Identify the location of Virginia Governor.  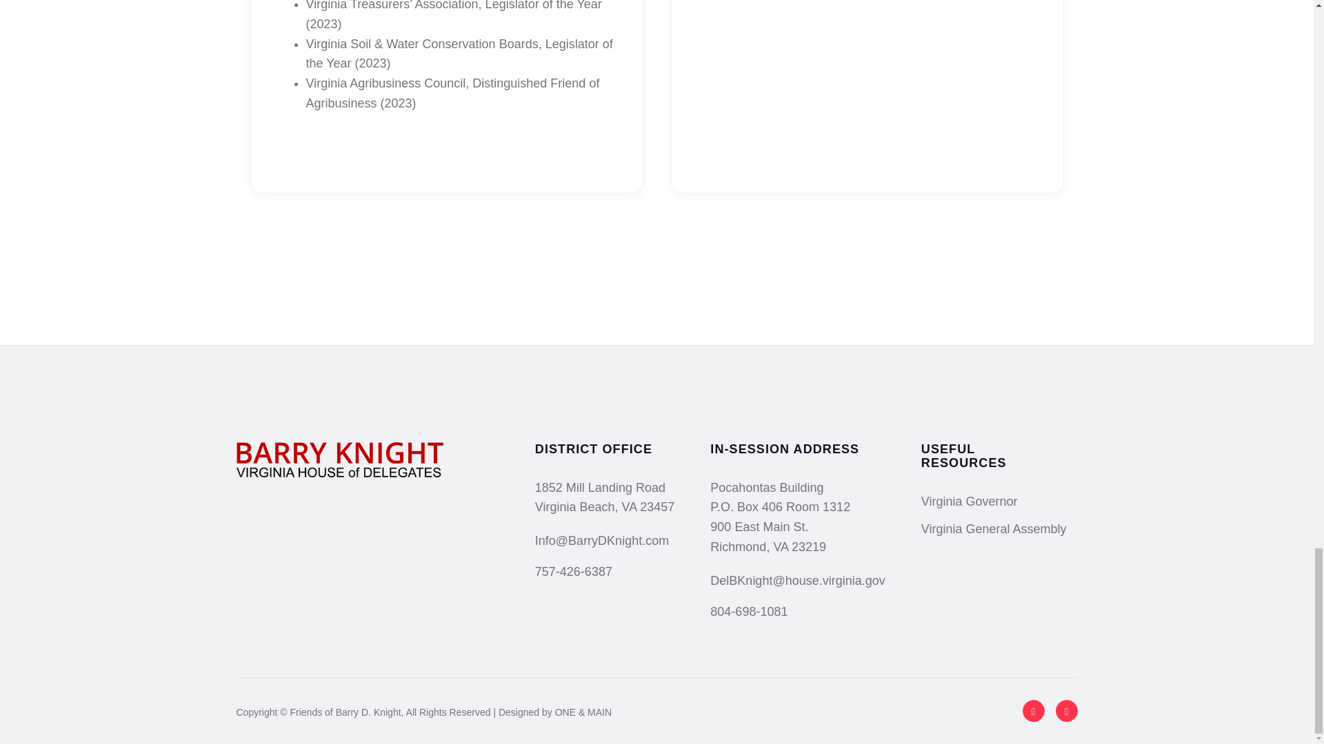
(970, 502).